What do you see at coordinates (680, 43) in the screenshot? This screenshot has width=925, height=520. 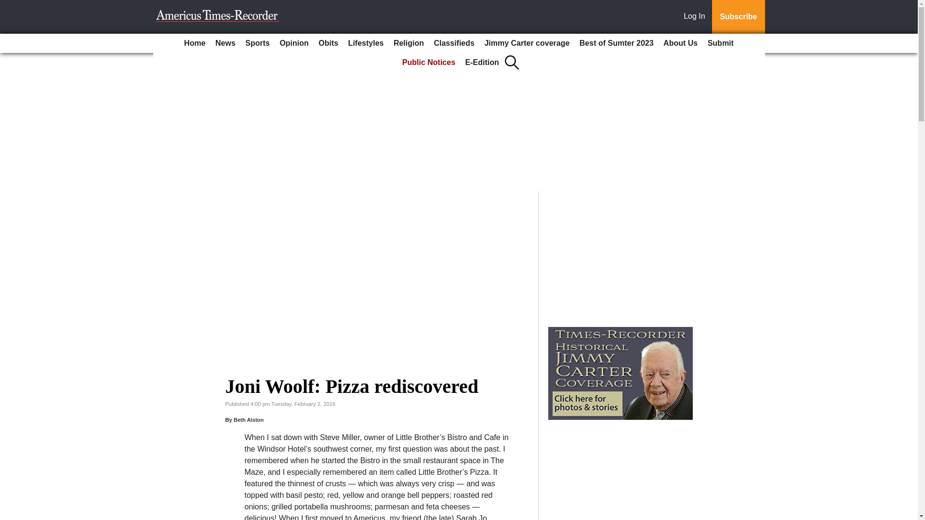 I see `About Us` at bounding box center [680, 43].